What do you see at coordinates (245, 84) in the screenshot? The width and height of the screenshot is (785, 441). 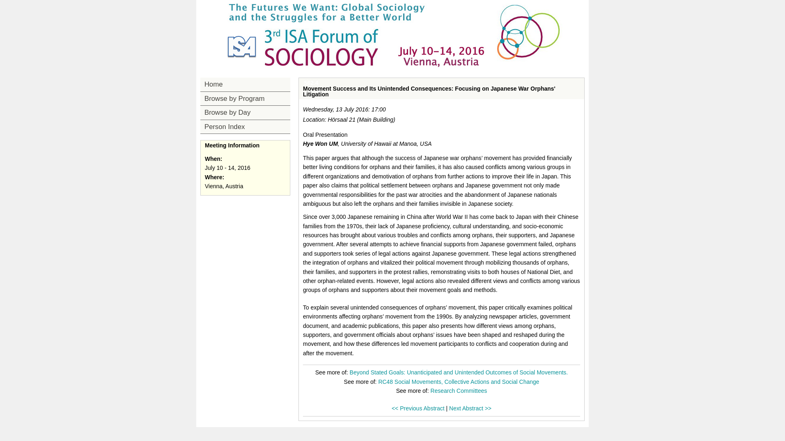 I see `Home` at bounding box center [245, 84].